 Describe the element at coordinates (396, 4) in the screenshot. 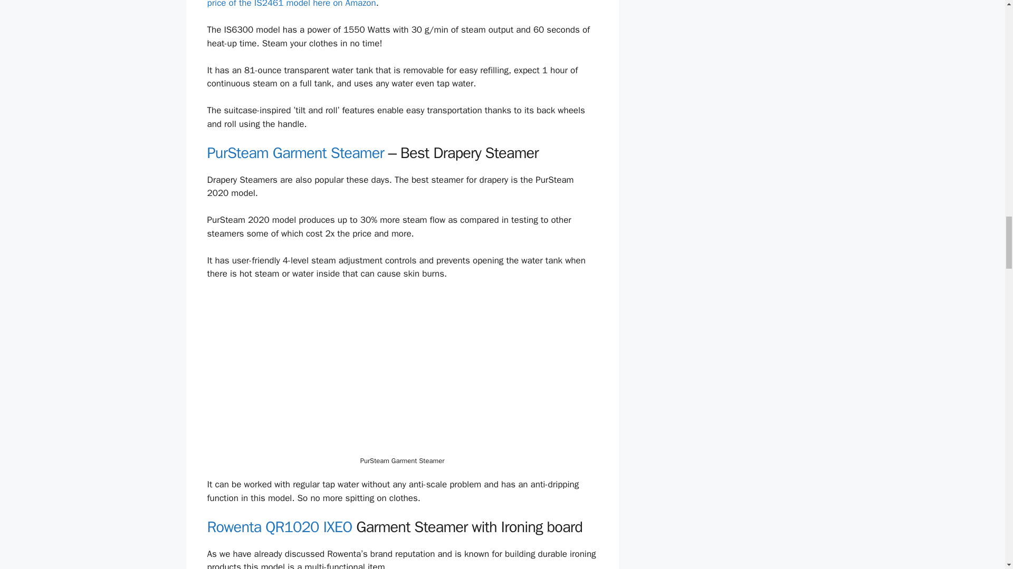

I see `check the price of the IS2461 model here on Amazon` at that location.